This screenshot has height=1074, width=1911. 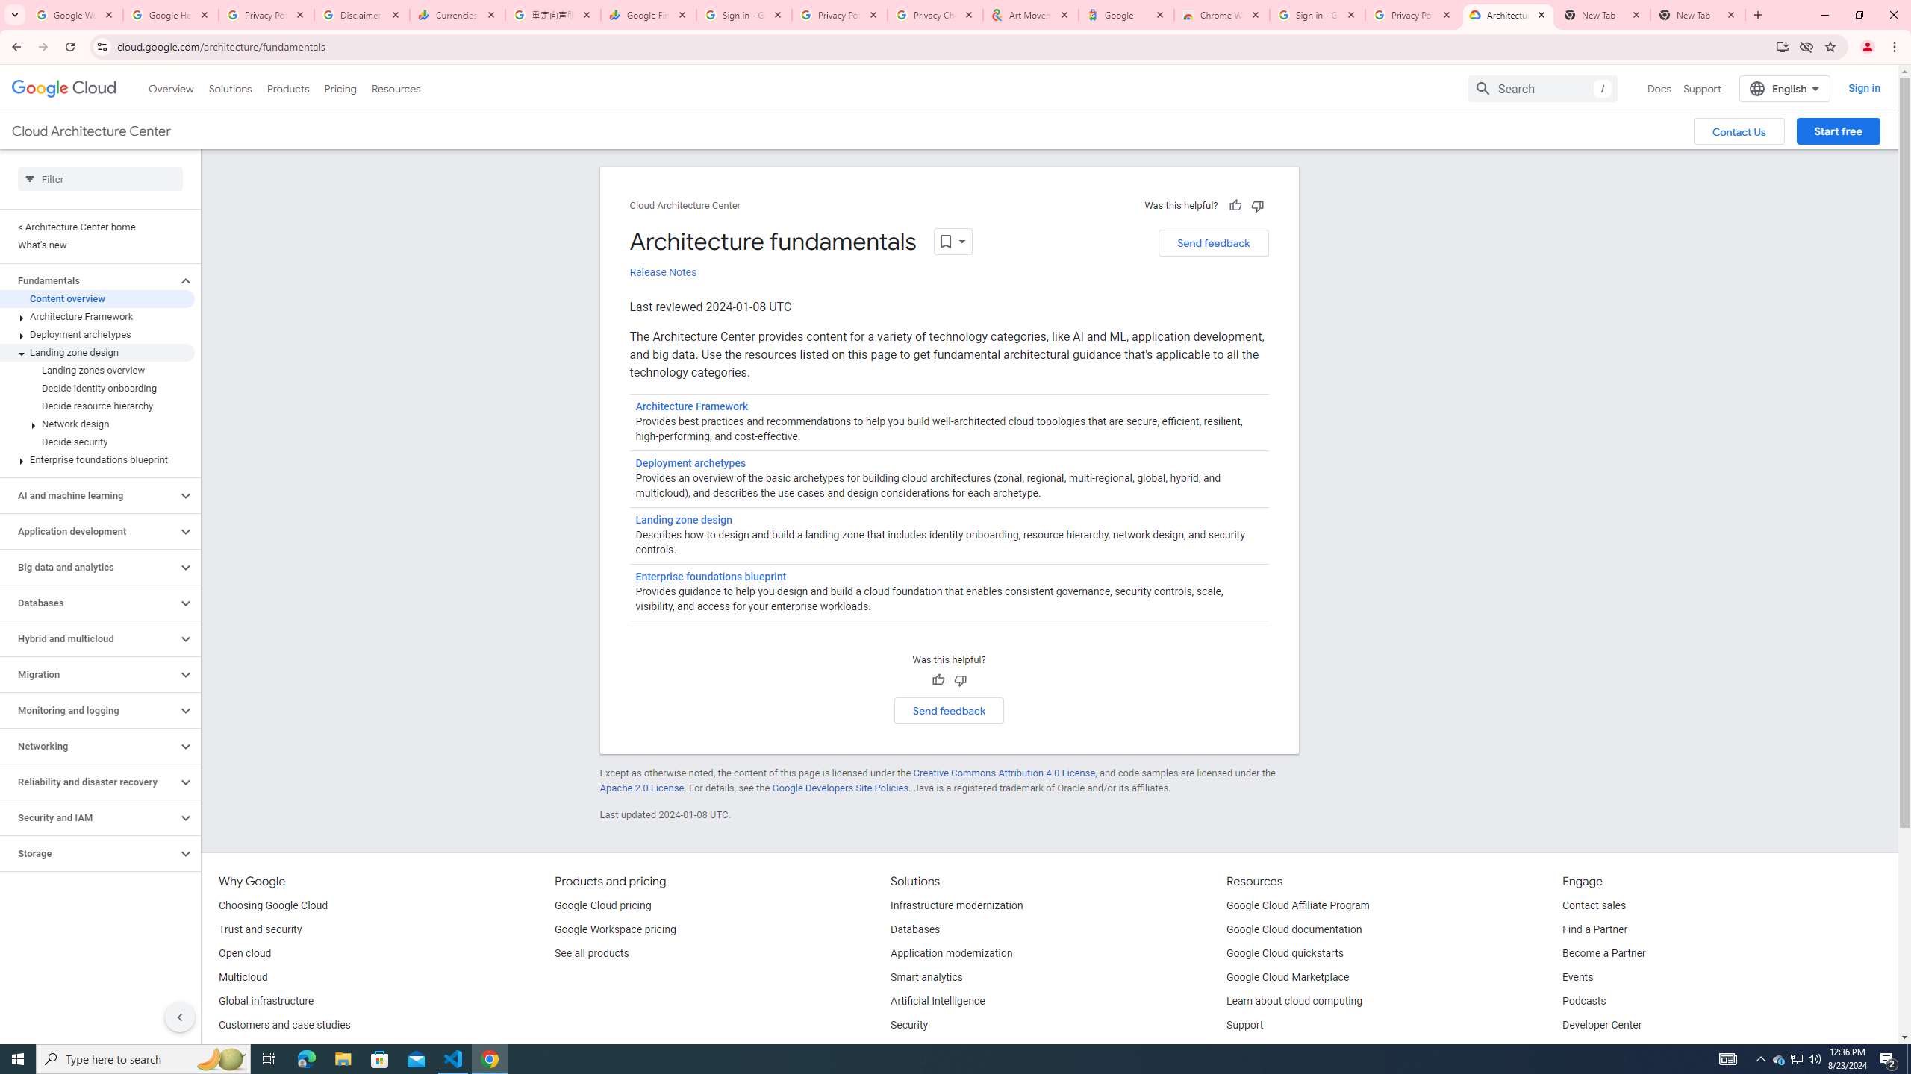 What do you see at coordinates (230, 88) in the screenshot?
I see `Solutions` at bounding box center [230, 88].